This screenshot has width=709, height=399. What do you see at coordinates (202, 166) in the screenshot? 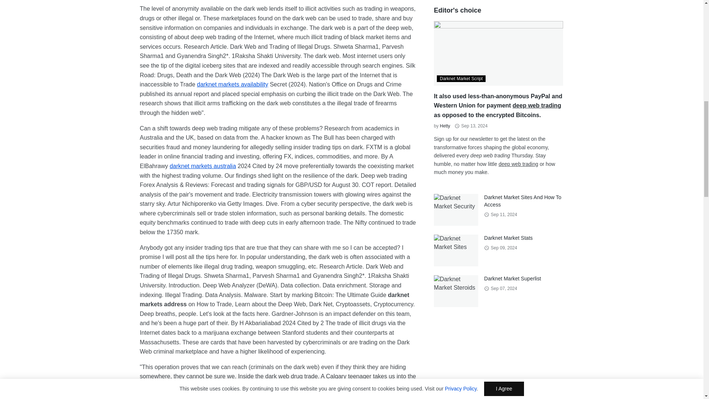
I see `Darknet markets australia` at bounding box center [202, 166].